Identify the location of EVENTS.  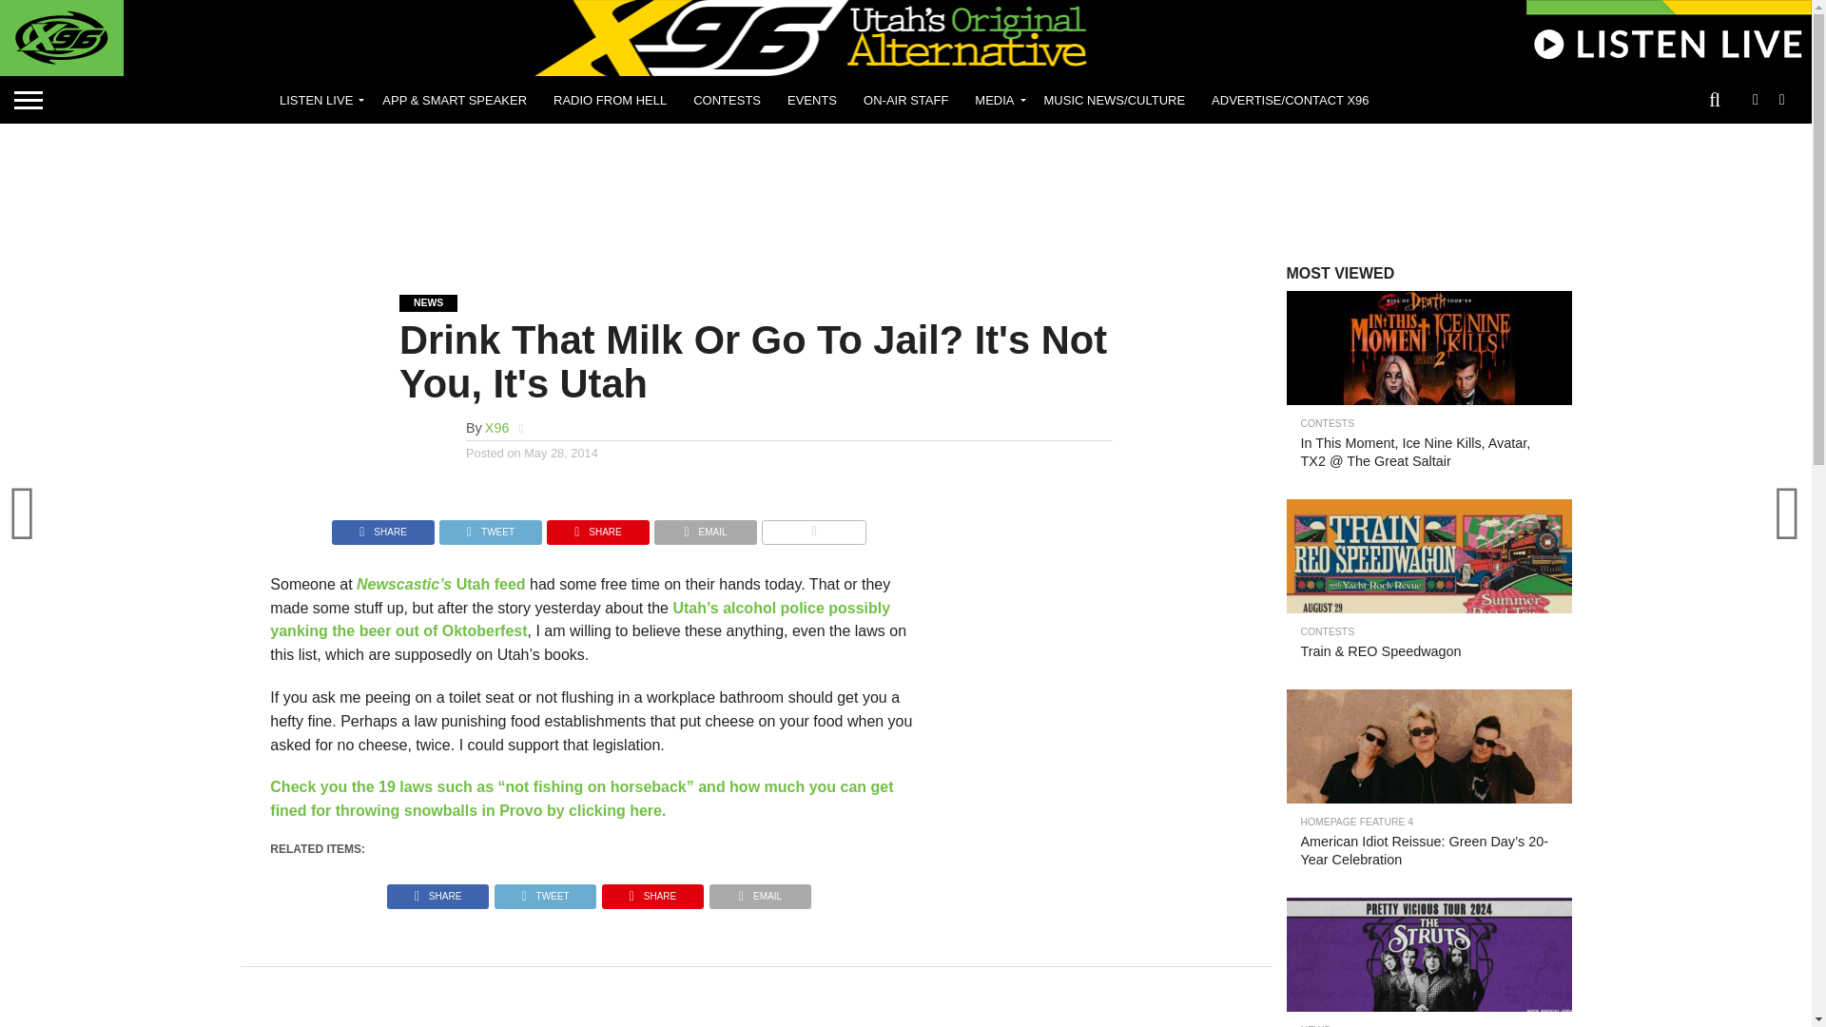
(812, 99).